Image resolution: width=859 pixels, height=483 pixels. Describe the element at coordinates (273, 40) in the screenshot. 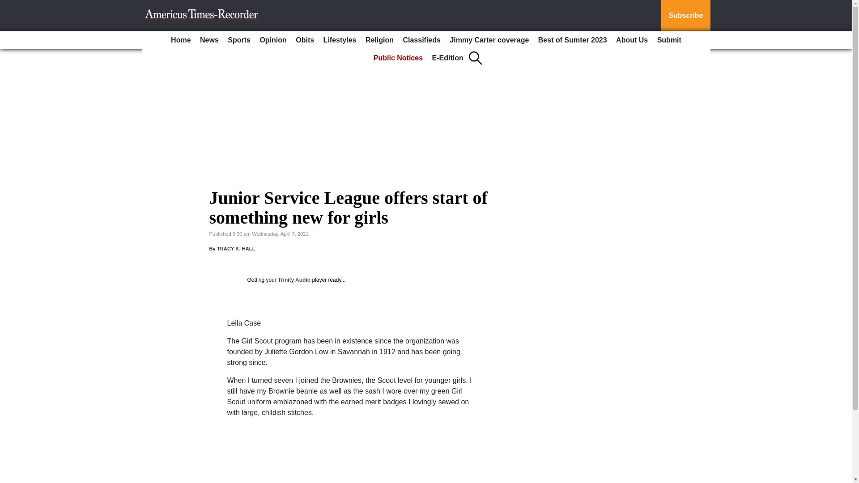

I see `Opinion` at that location.